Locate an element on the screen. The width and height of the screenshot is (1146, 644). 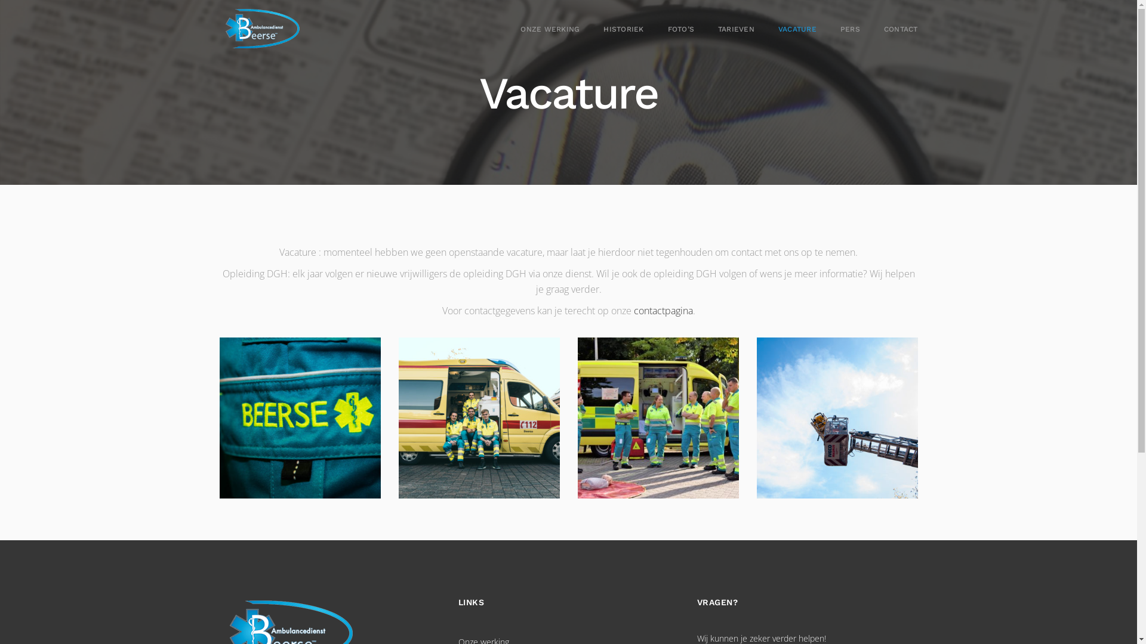
HISTORIEK is located at coordinates (612, 30).